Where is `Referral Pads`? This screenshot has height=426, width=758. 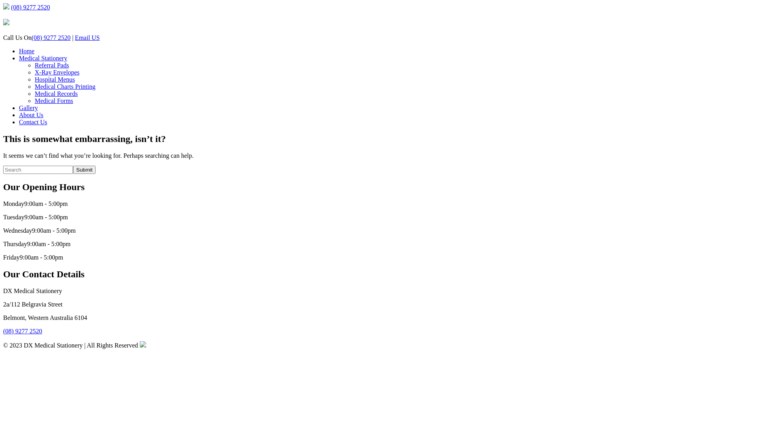
Referral Pads is located at coordinates (52, 65).